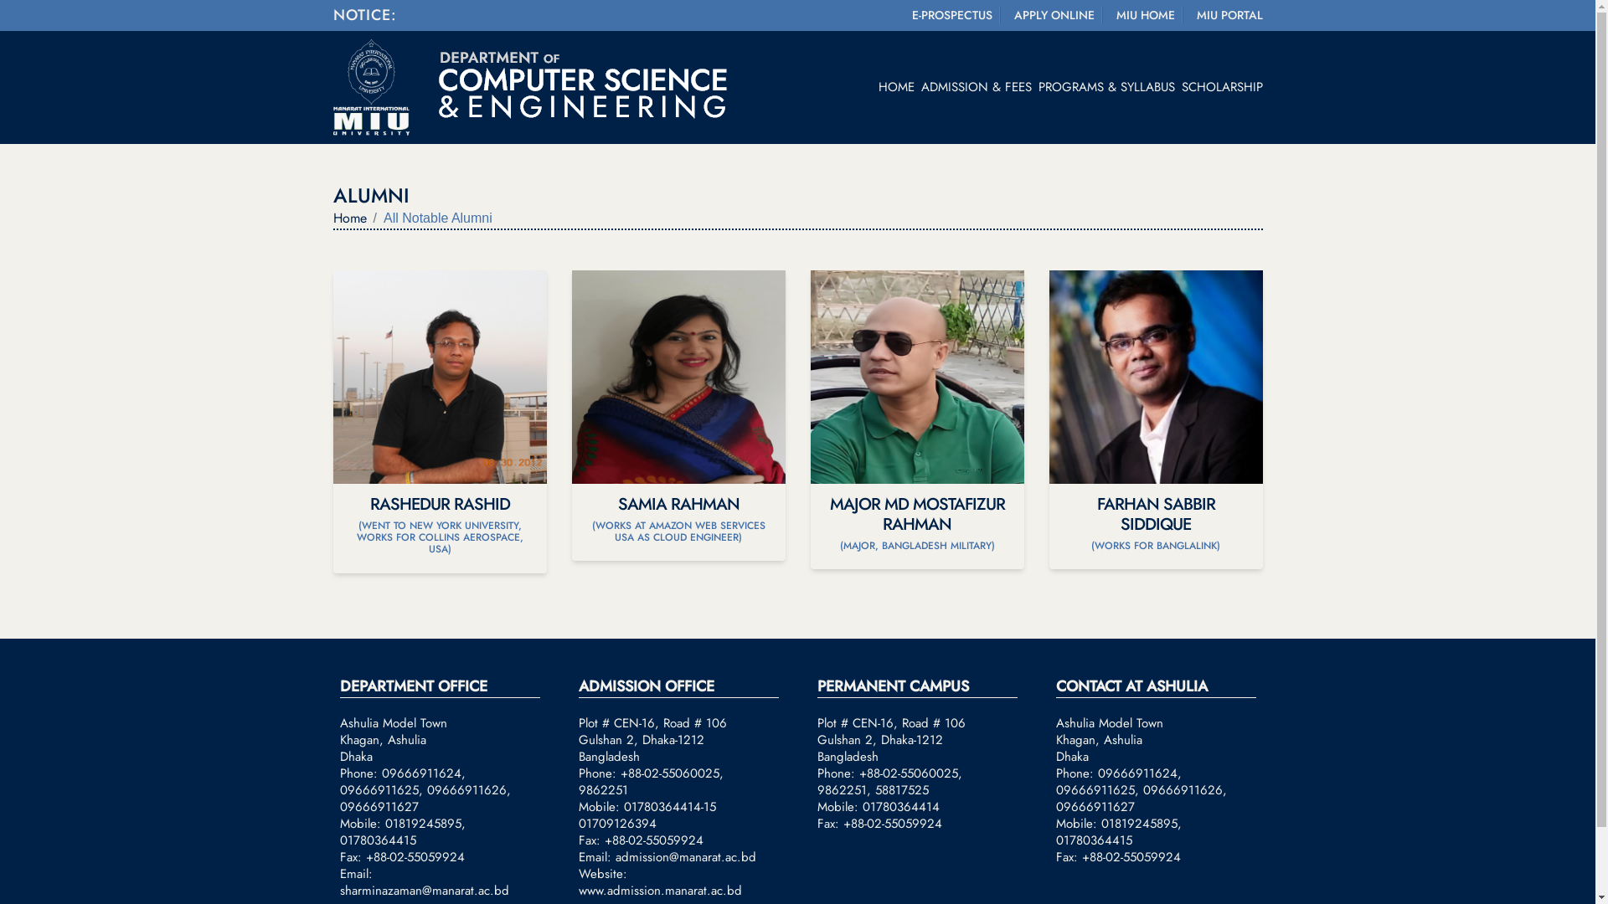 This screenshot has width=1608, height=904. I want to click on NOTICE:, so click(365, 14).